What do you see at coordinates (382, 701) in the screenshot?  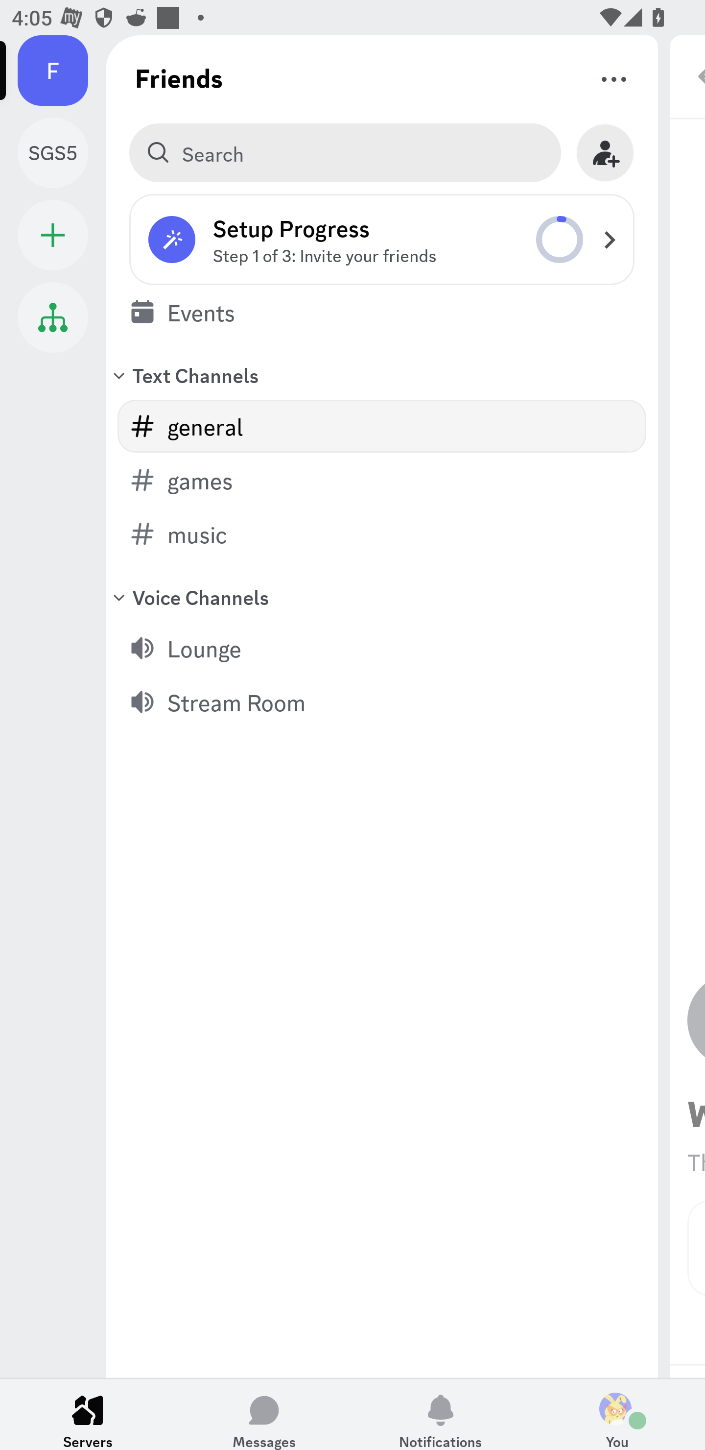 I see `Stream Room (voice channel), 0 users Stream Room` at bounding box center [382, 701].